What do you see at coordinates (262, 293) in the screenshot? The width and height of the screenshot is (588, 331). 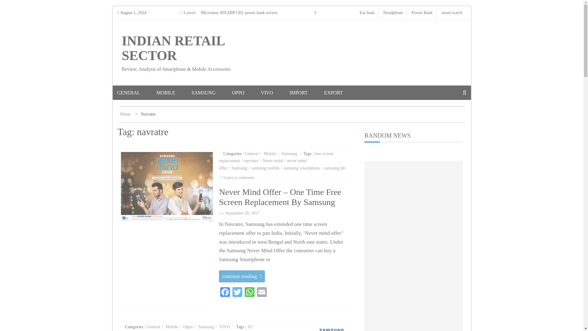 I see `Email` at bounding box center [262, 293].